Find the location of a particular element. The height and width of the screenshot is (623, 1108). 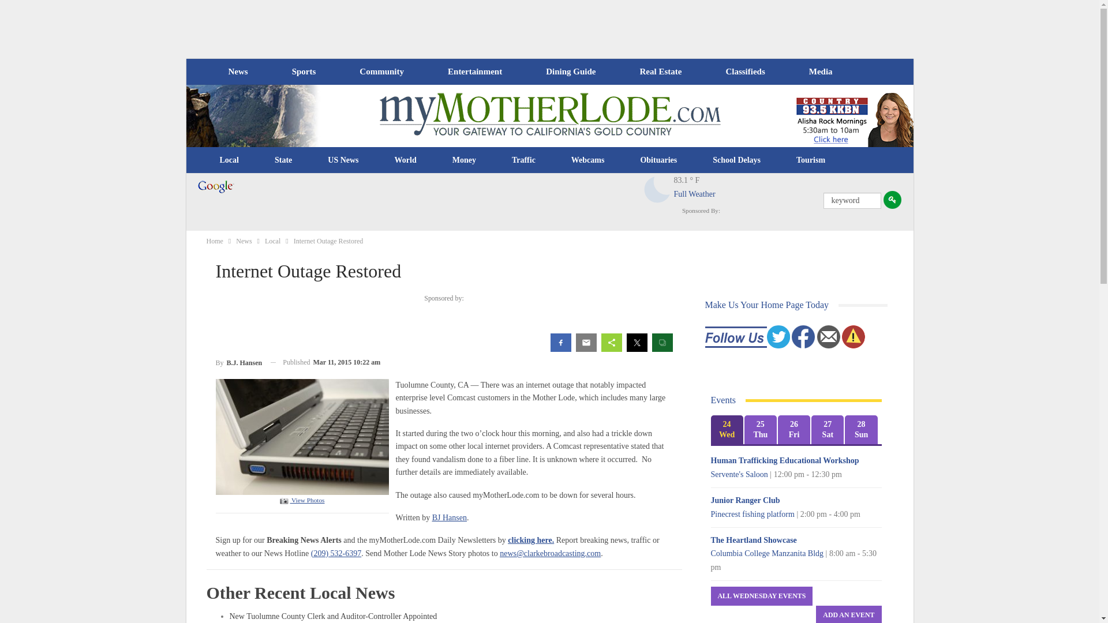

US News is located at coordinates (343, 160).